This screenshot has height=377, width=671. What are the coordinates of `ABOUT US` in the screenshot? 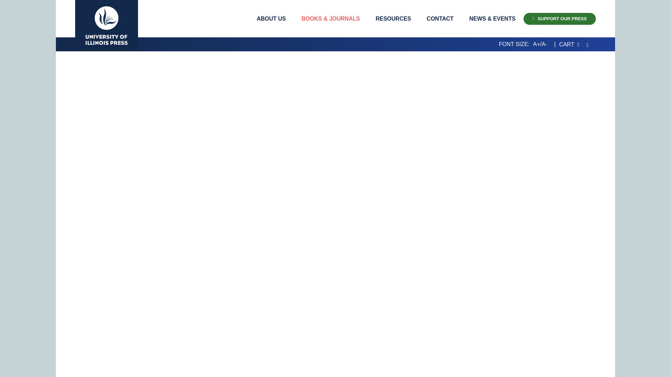 It's located at (271, 19).